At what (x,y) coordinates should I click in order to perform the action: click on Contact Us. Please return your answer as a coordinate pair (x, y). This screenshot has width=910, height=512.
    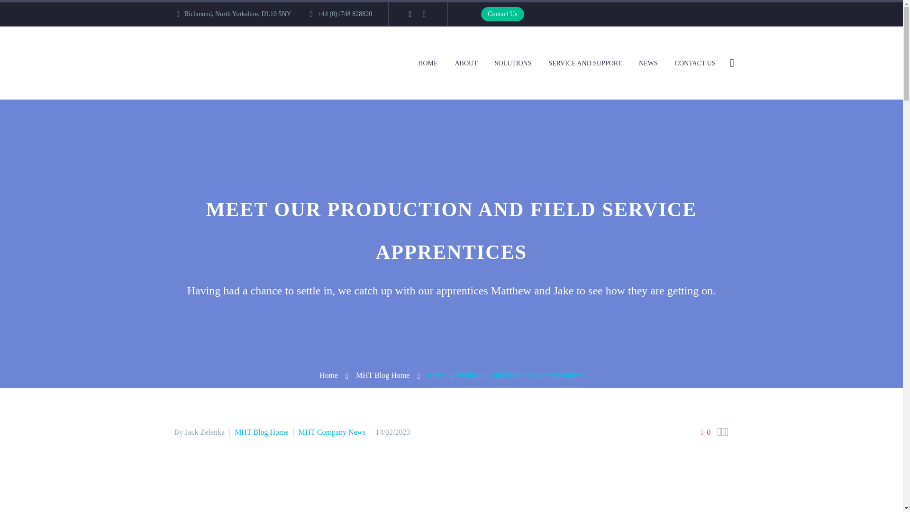
    Looking at the image, I should click on (502, 14).